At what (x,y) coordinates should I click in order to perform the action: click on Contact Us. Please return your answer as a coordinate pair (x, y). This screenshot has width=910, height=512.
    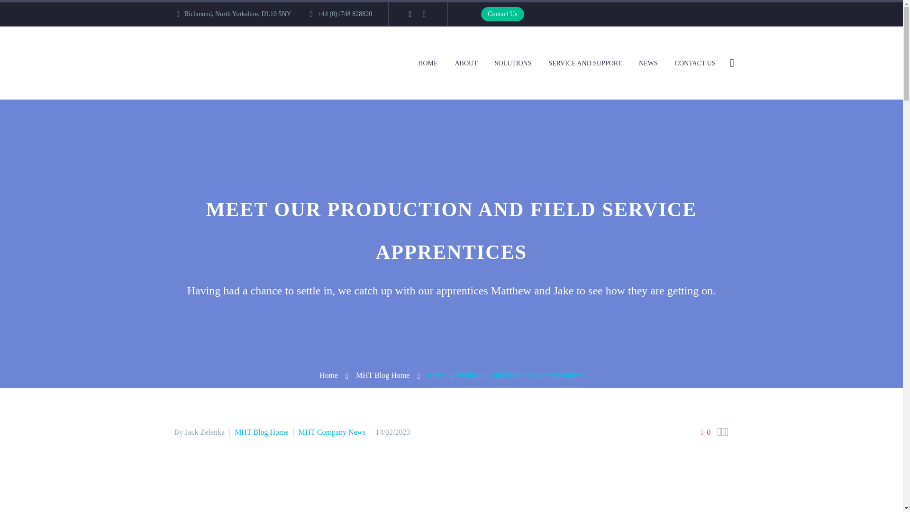
    Looking at the image, I should click on (502, 14).